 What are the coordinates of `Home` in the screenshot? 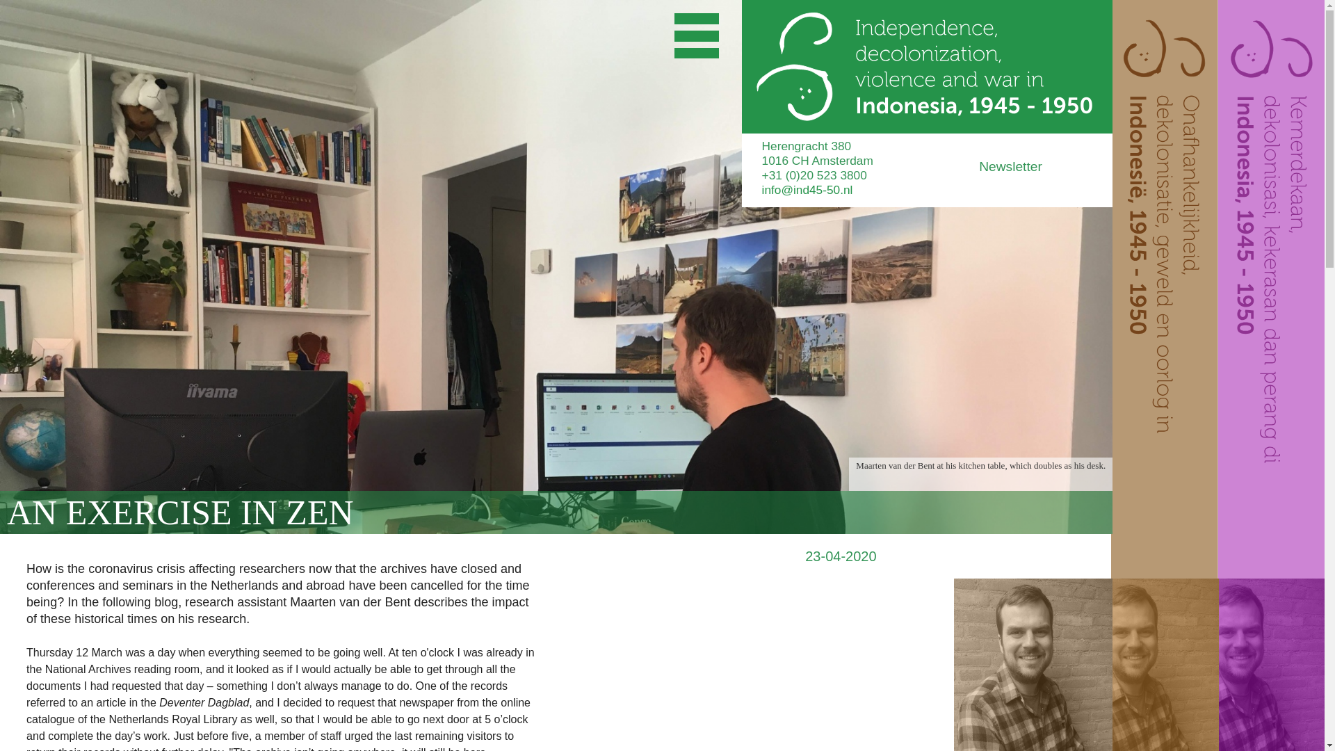 It's located at (927, 67).